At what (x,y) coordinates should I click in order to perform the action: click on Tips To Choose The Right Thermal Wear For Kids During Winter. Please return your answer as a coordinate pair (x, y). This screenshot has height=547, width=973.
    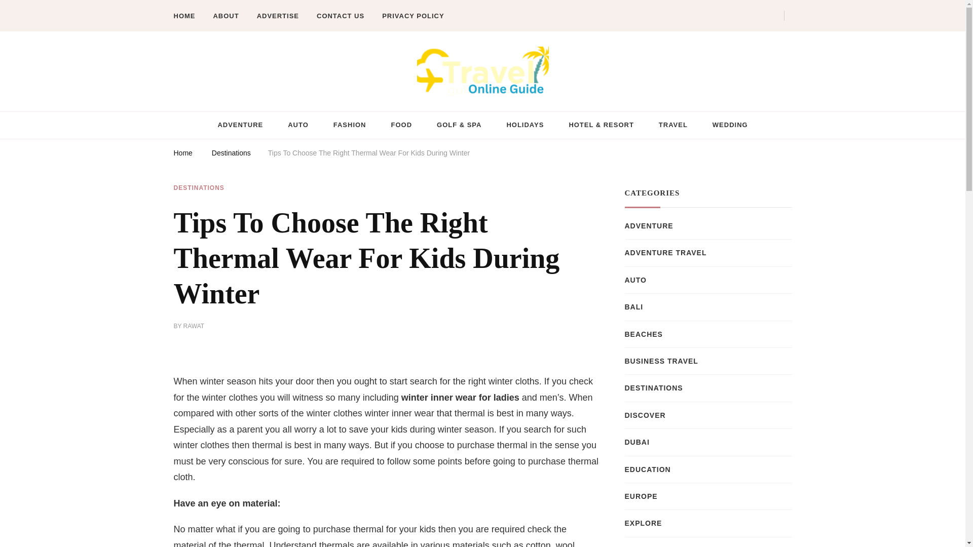
    Looking at the image, I should click on (369, 154).